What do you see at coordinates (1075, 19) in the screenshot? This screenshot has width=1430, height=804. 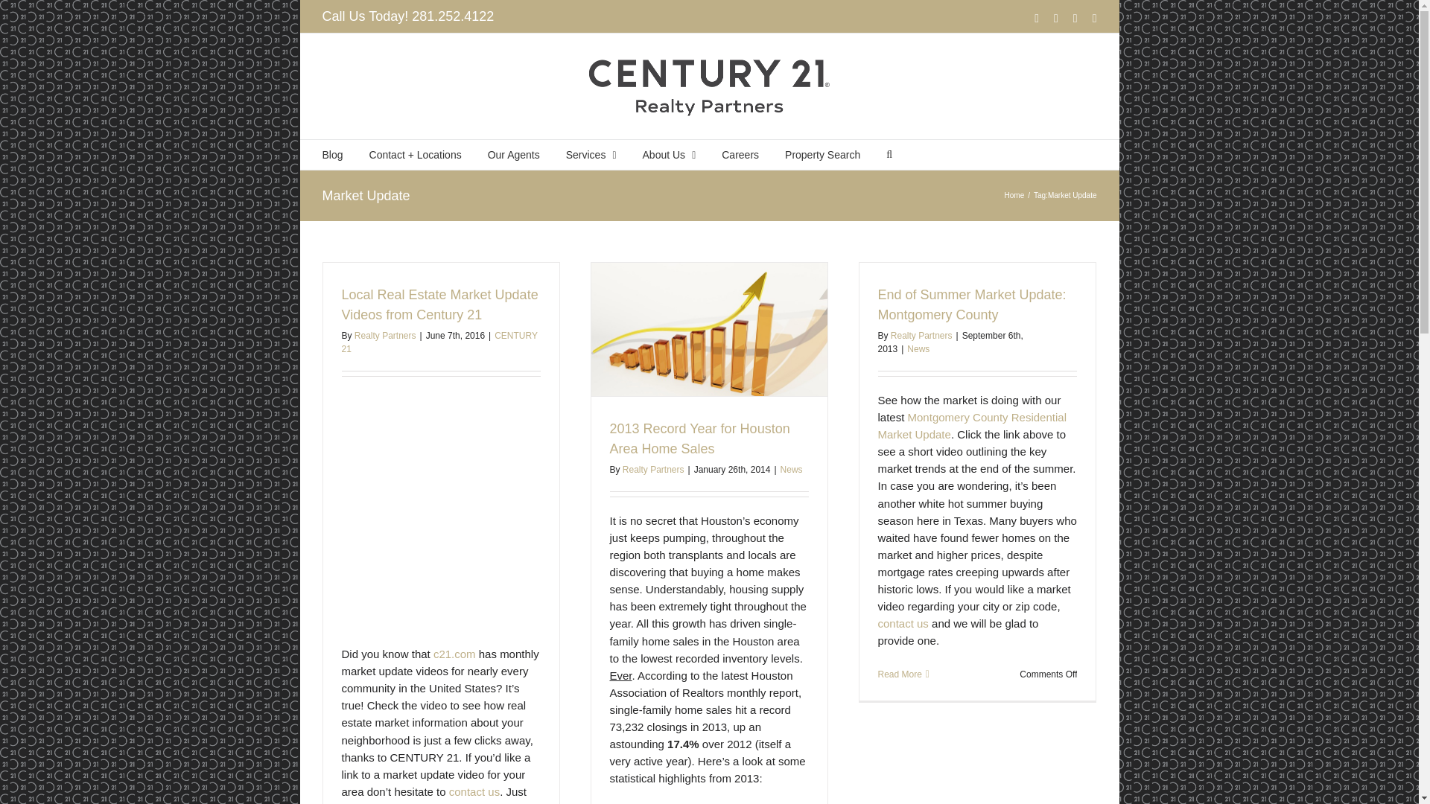 I see `Twitter` at bounding box center [1075, 19].